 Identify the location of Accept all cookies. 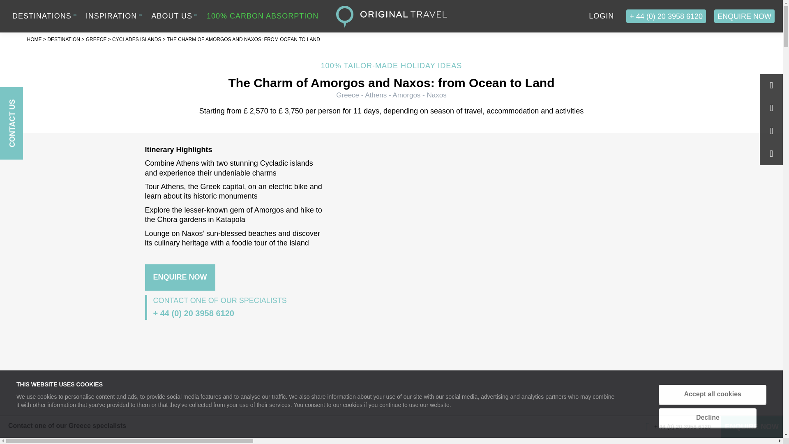
(713, 394).